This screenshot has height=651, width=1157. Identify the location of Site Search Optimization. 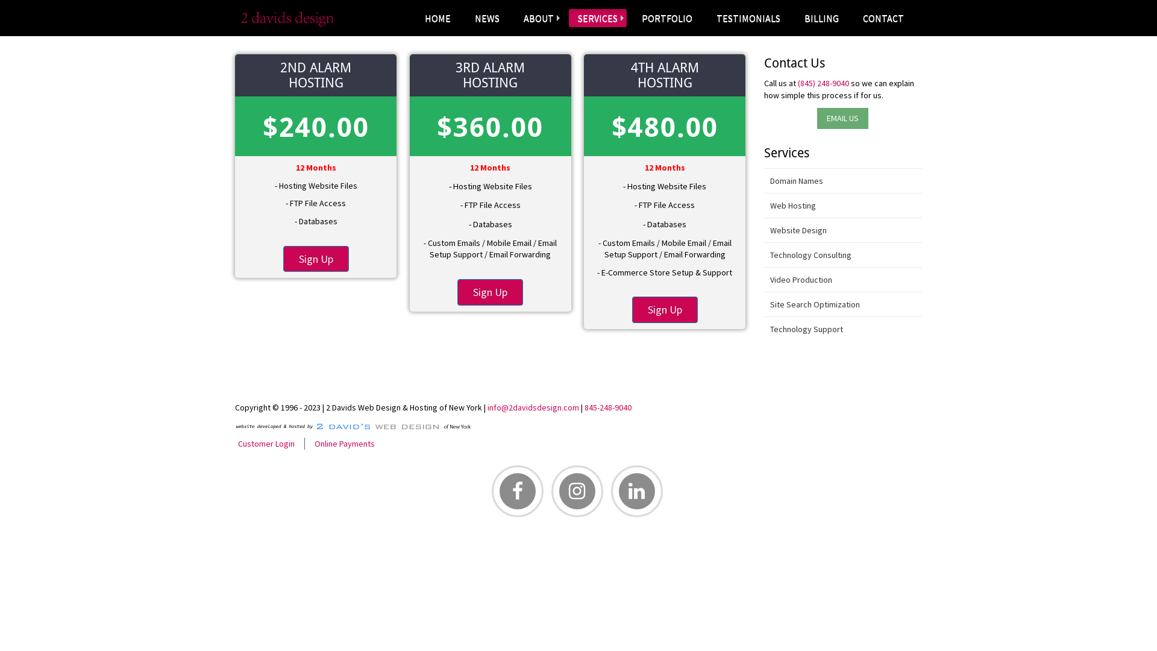
(844, 305).